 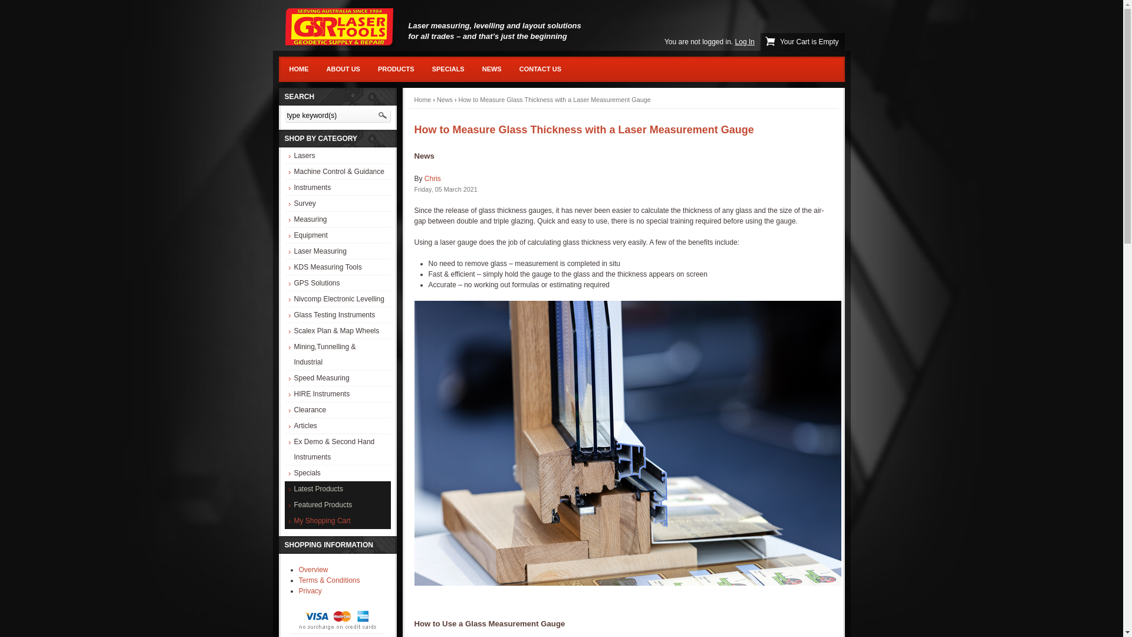 I want to click on Featured Products, so click(x=337, y=505).